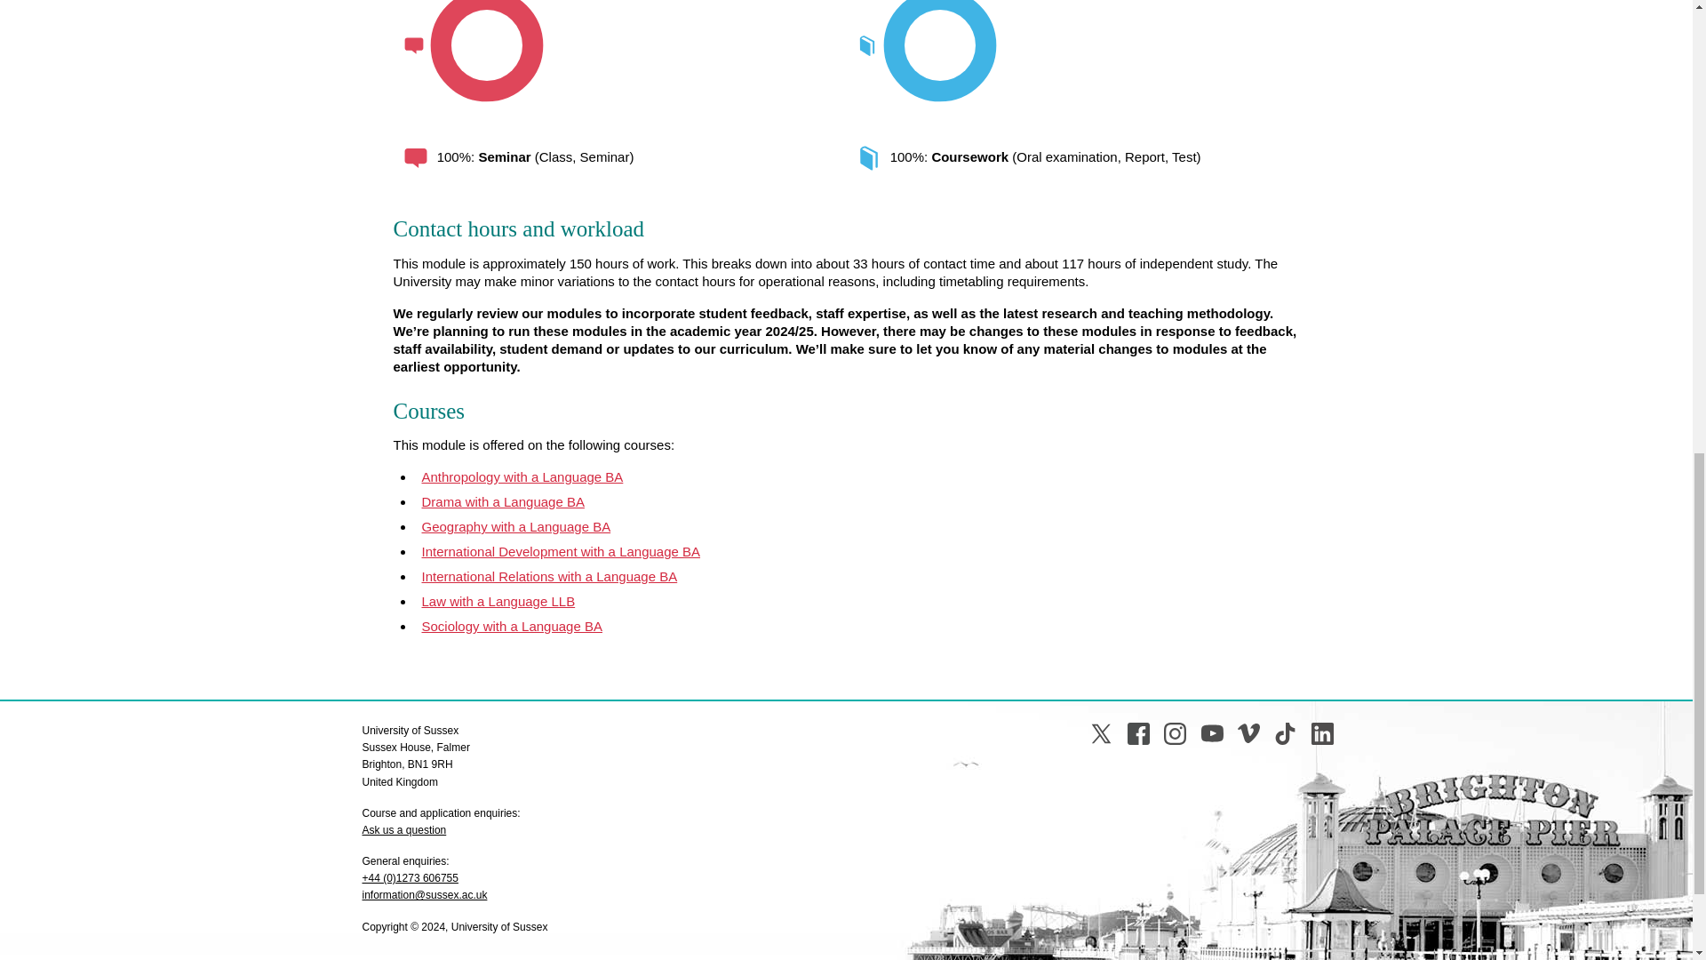 This screenshot has width=1706, height=960. Describe the element at coordinates (1212, 734) in the screenshot. I see `YouTube` at that location.